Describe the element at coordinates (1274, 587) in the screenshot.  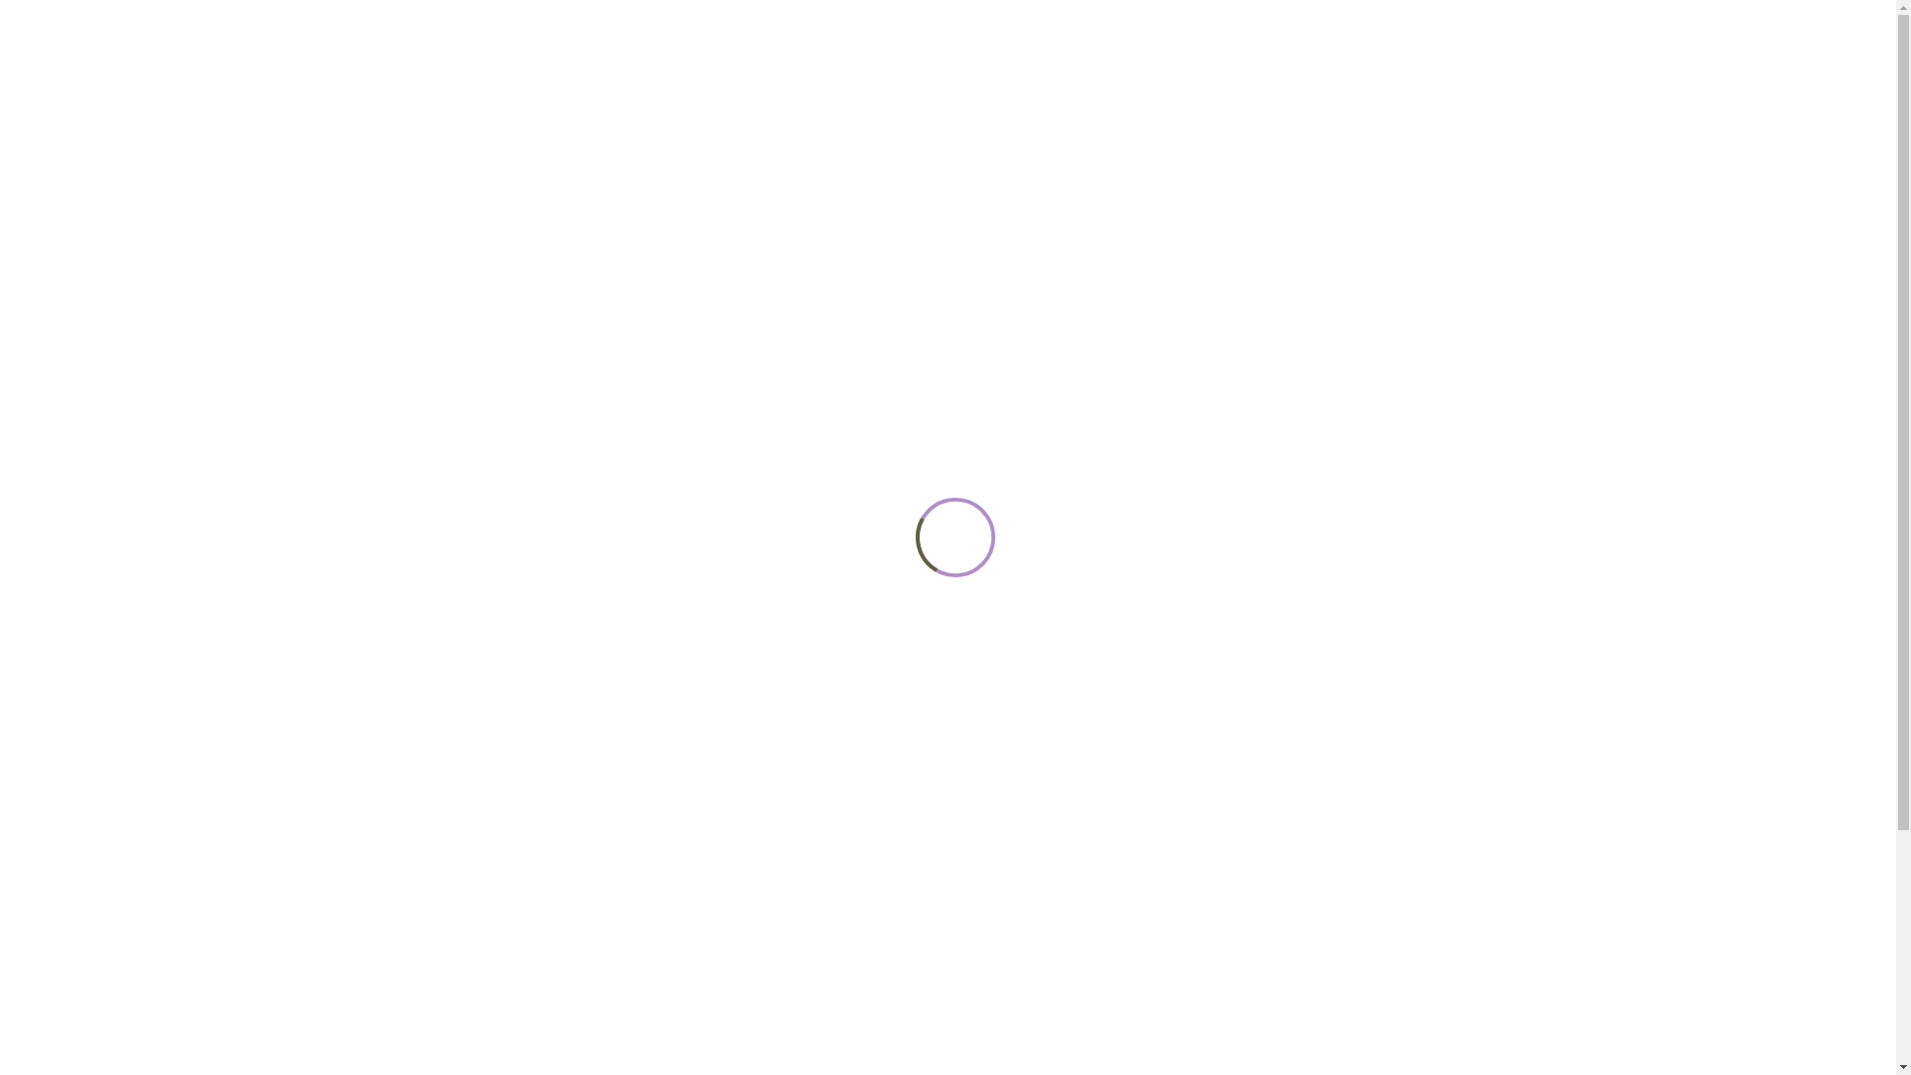
I see `Download` at that location.